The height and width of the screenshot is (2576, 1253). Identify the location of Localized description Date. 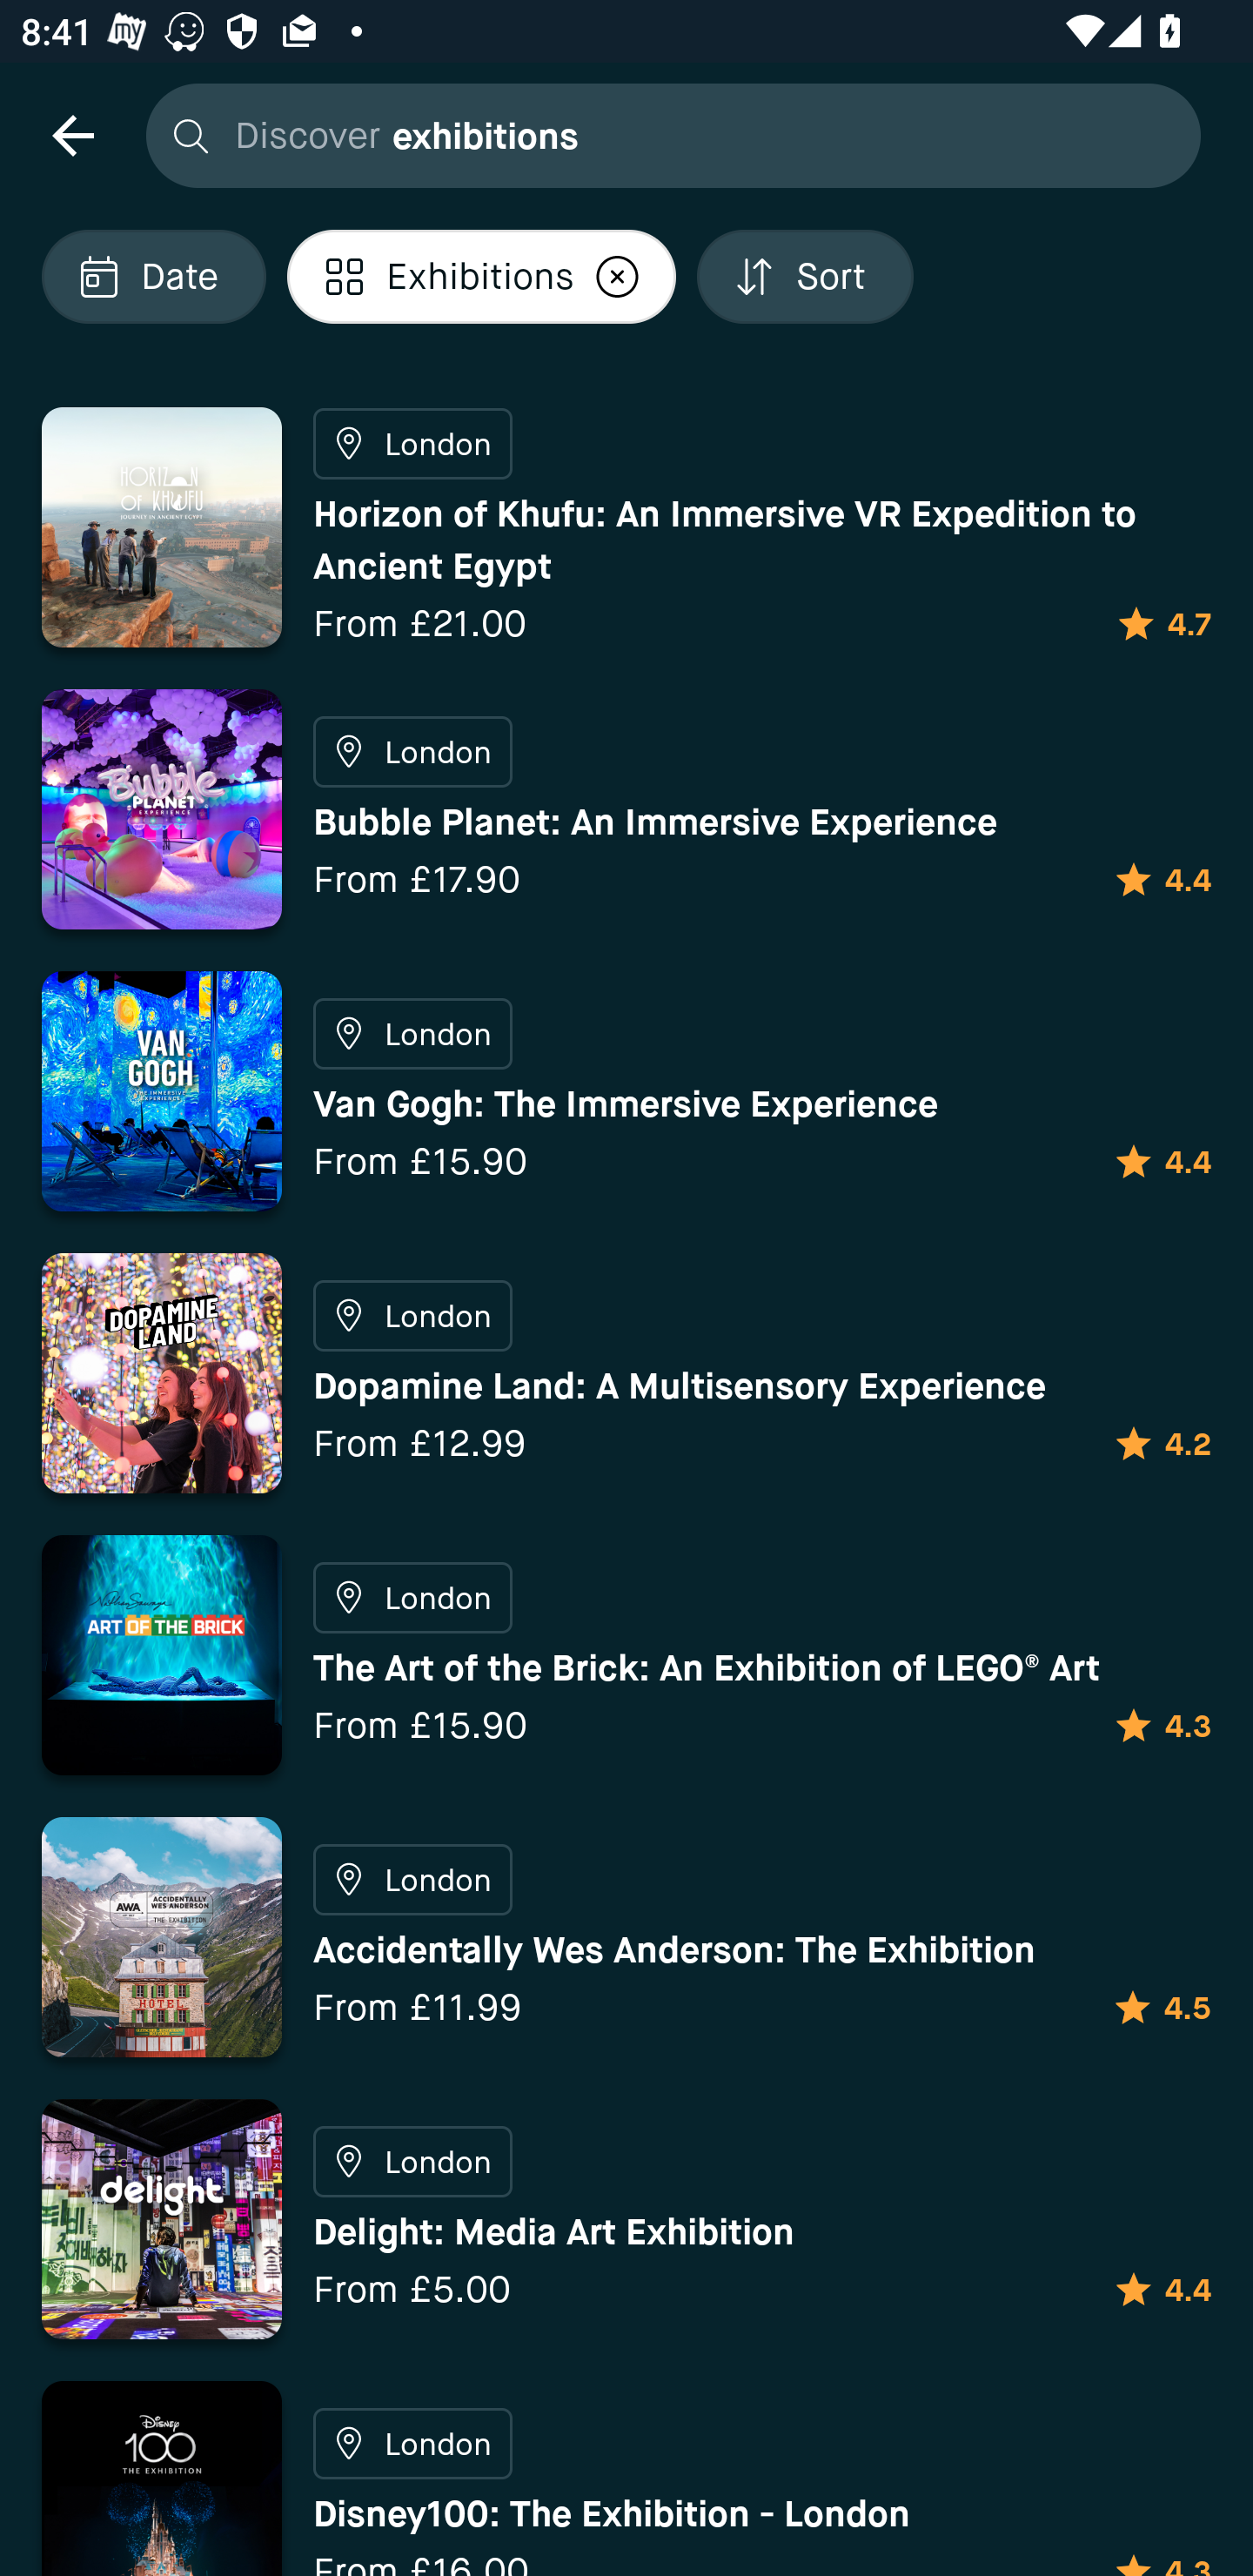
(153, 277).